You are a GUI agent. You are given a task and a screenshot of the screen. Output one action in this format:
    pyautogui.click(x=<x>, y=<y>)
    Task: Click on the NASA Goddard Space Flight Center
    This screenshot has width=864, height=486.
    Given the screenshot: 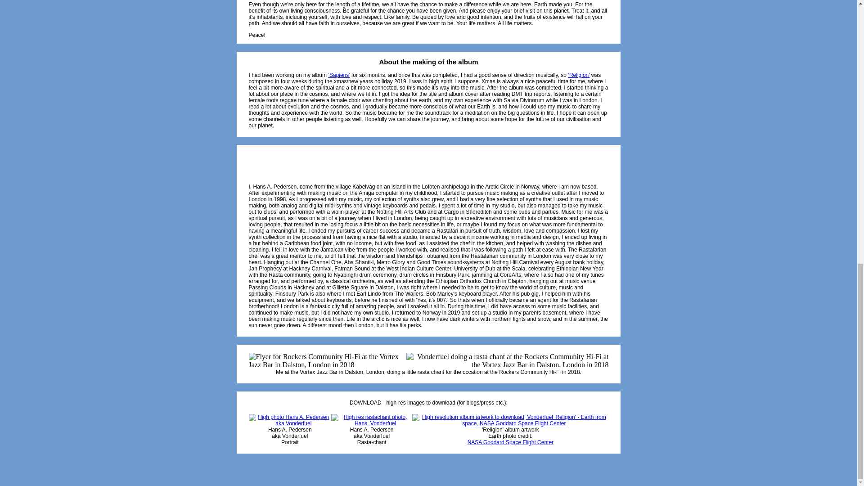 What is the action you would take?
    pyautogui.click(x=510, y=442)
    